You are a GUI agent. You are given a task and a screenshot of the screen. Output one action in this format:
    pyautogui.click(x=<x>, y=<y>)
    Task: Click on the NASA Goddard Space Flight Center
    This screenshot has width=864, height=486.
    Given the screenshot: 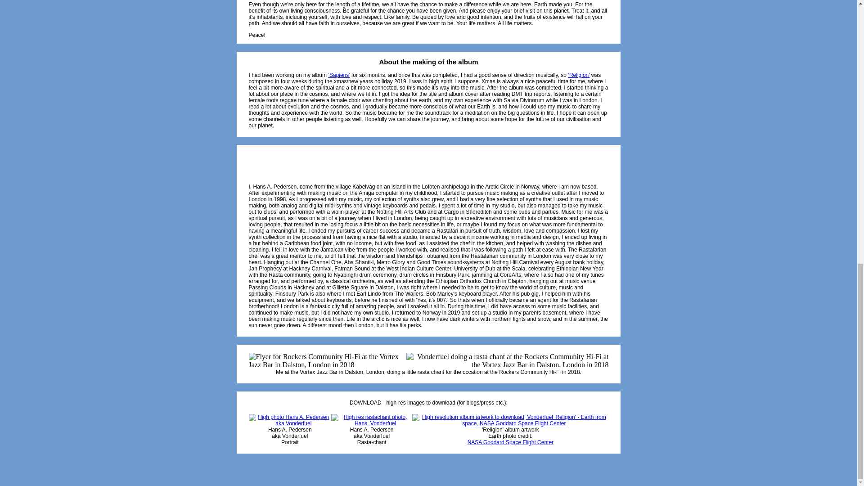 What is the action you would take?
    pyautogui.click(x=510, y=442)
    